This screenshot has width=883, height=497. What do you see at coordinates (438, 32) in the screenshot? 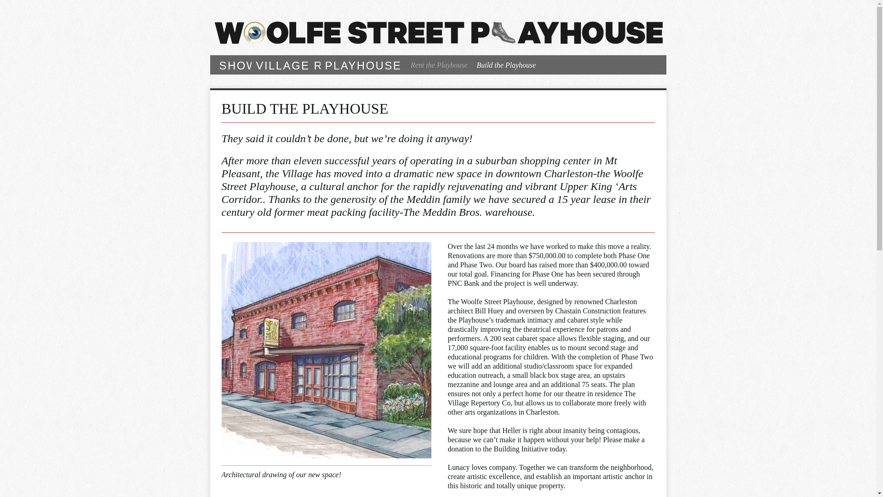
I see `Woolfe Street Playhouse` at bounding box center [438, 32].